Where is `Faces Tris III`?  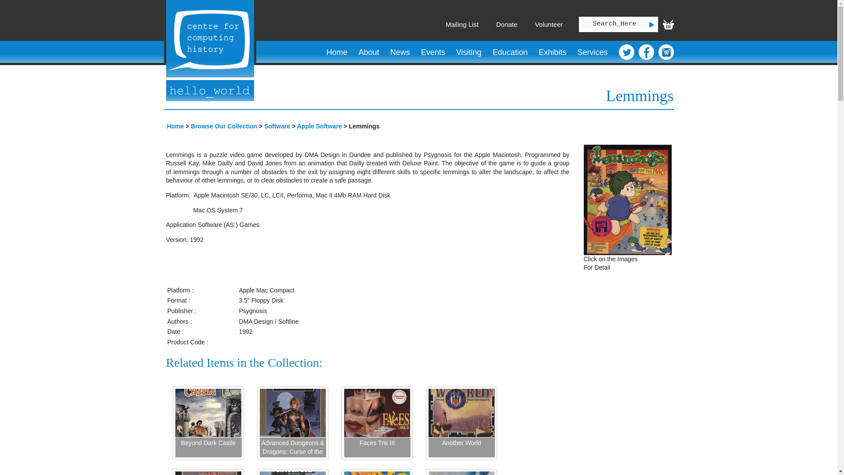 Faces Tris III is located at coordinates (377, 447).